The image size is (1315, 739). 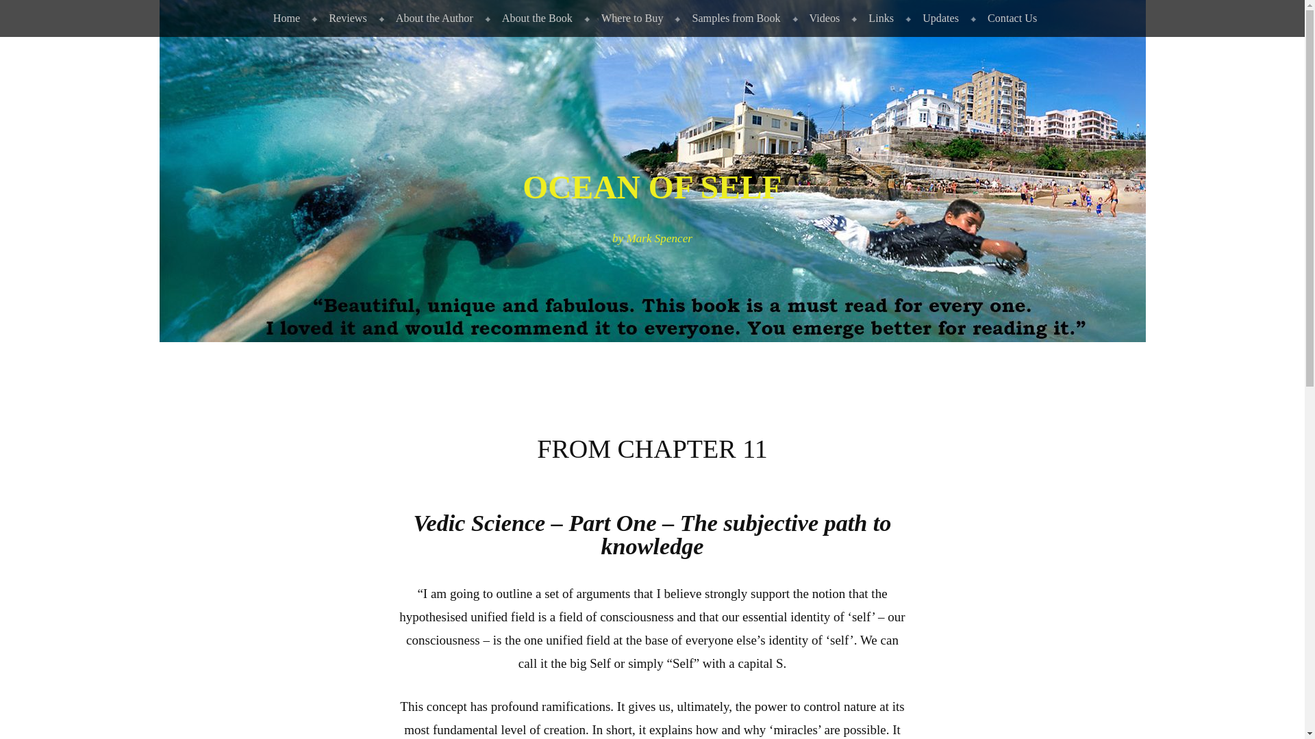 I want to click on Search, so click(x=32, y=15).